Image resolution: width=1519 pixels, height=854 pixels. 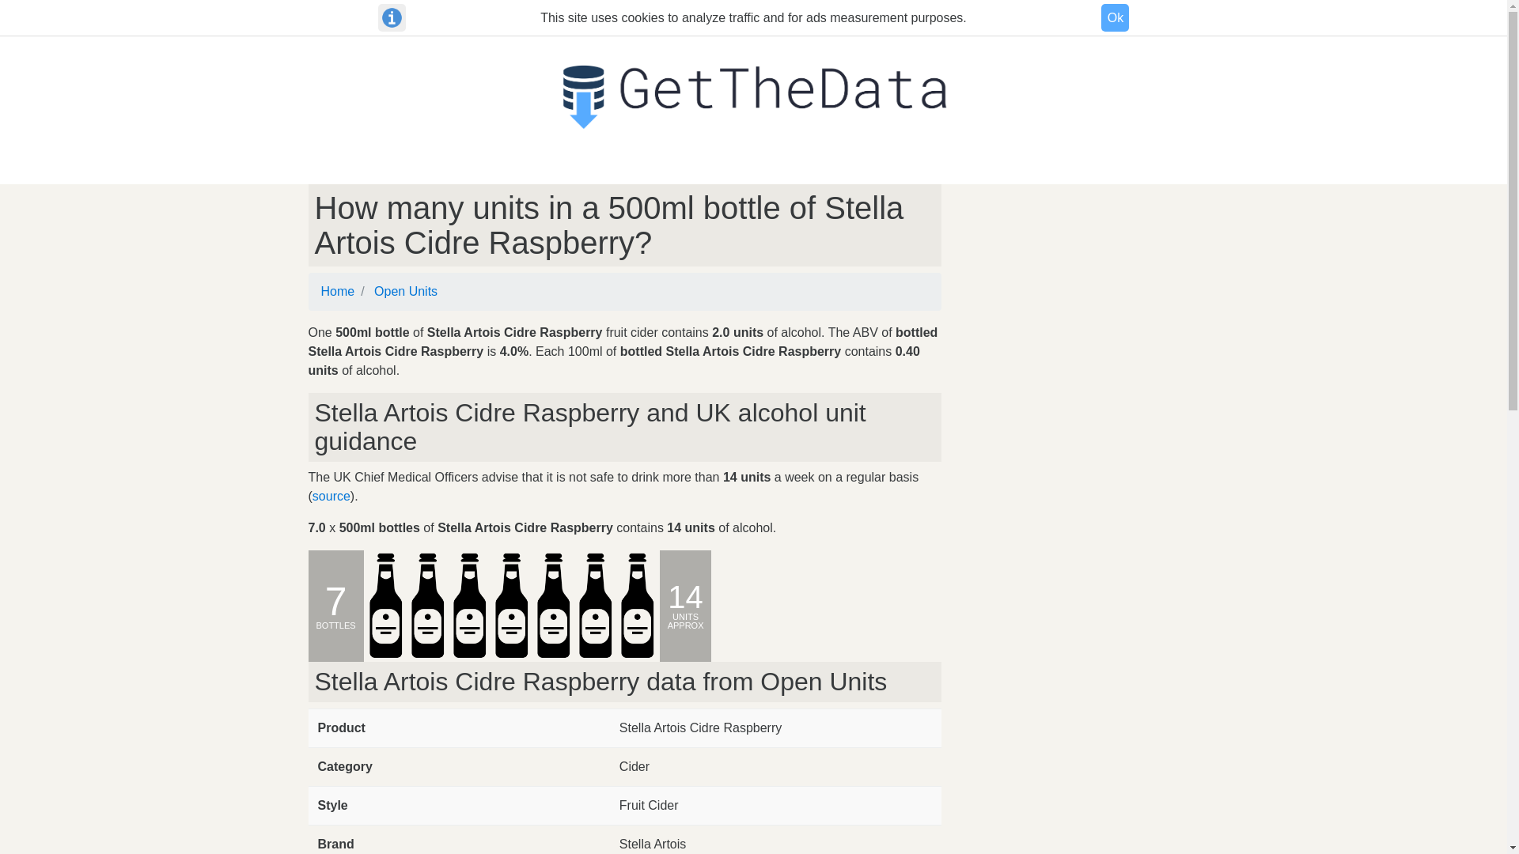 I want to click on Ok, so click(x=1115, y=17).